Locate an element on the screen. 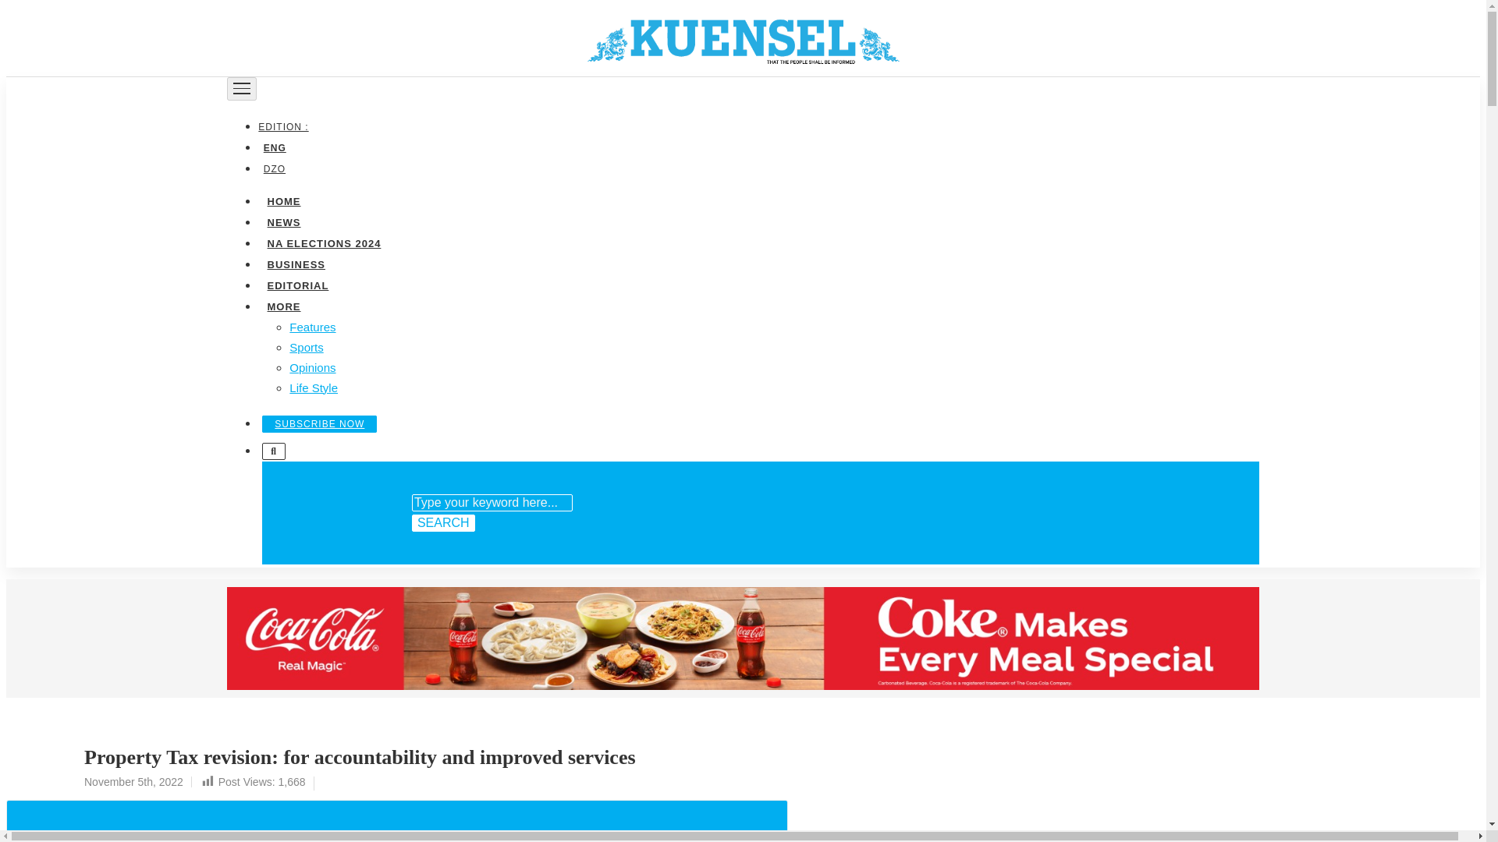 This screenshot has width=1498, height=842. NEWS is located at coordinates (282, 221).